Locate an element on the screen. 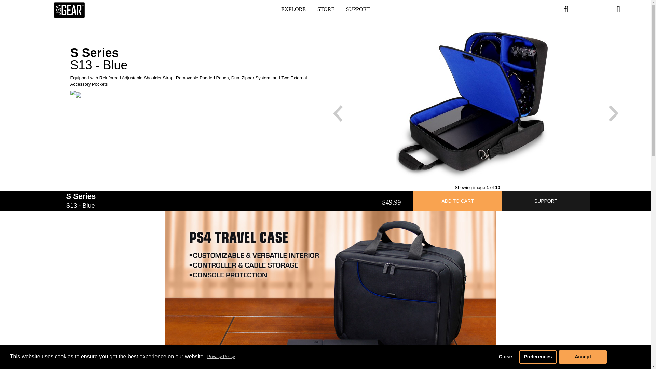 The height and width of the screenshot is (369, 656). USA Gear is located at coordinates (69, 10).